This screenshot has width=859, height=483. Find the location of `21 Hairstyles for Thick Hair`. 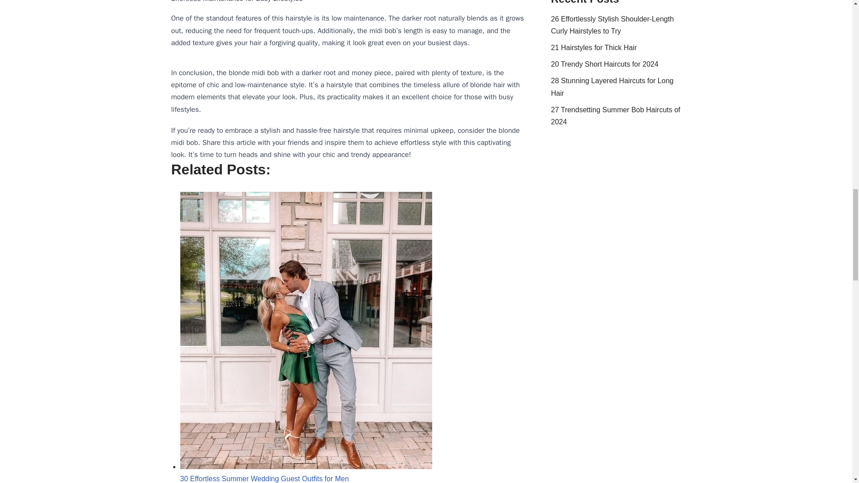

21 Hairstyles for Thick Hair is located at coordinates (594, 47).